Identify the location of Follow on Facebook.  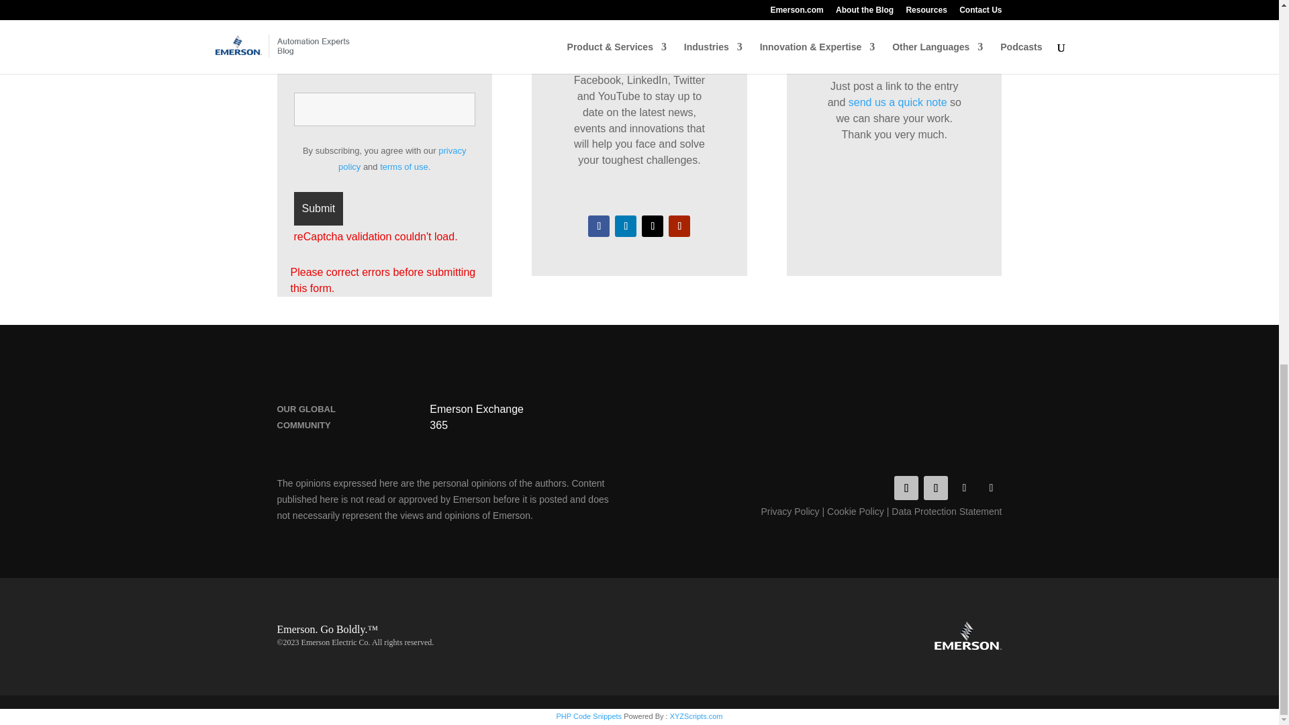
(906, 487).